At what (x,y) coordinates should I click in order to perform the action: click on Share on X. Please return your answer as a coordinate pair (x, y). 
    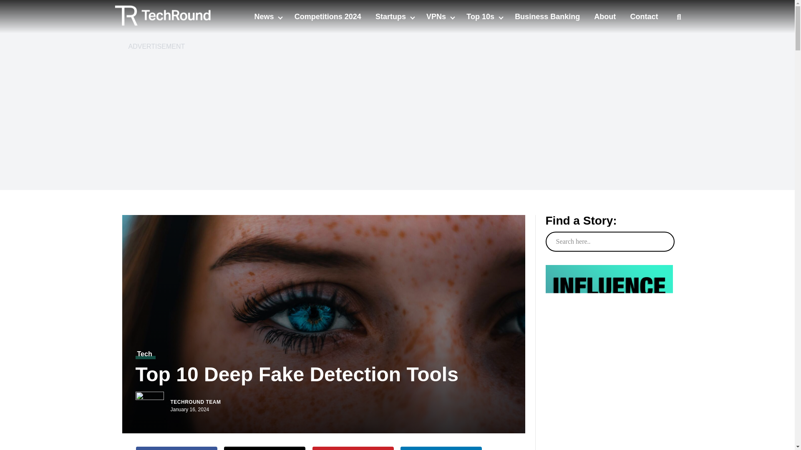
    Looking at the image, I should click on (264, 448).